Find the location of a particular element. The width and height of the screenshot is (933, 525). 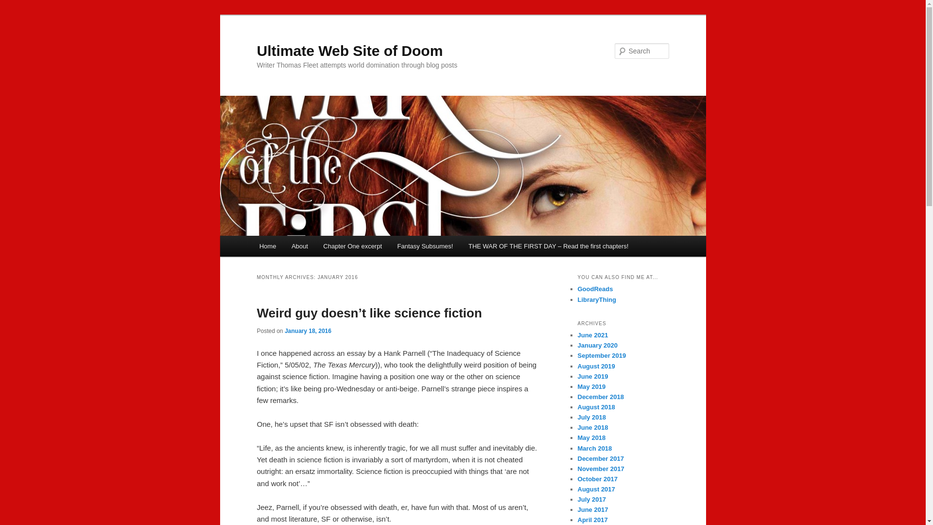

September 2019 is located at coordinates (602, 355).